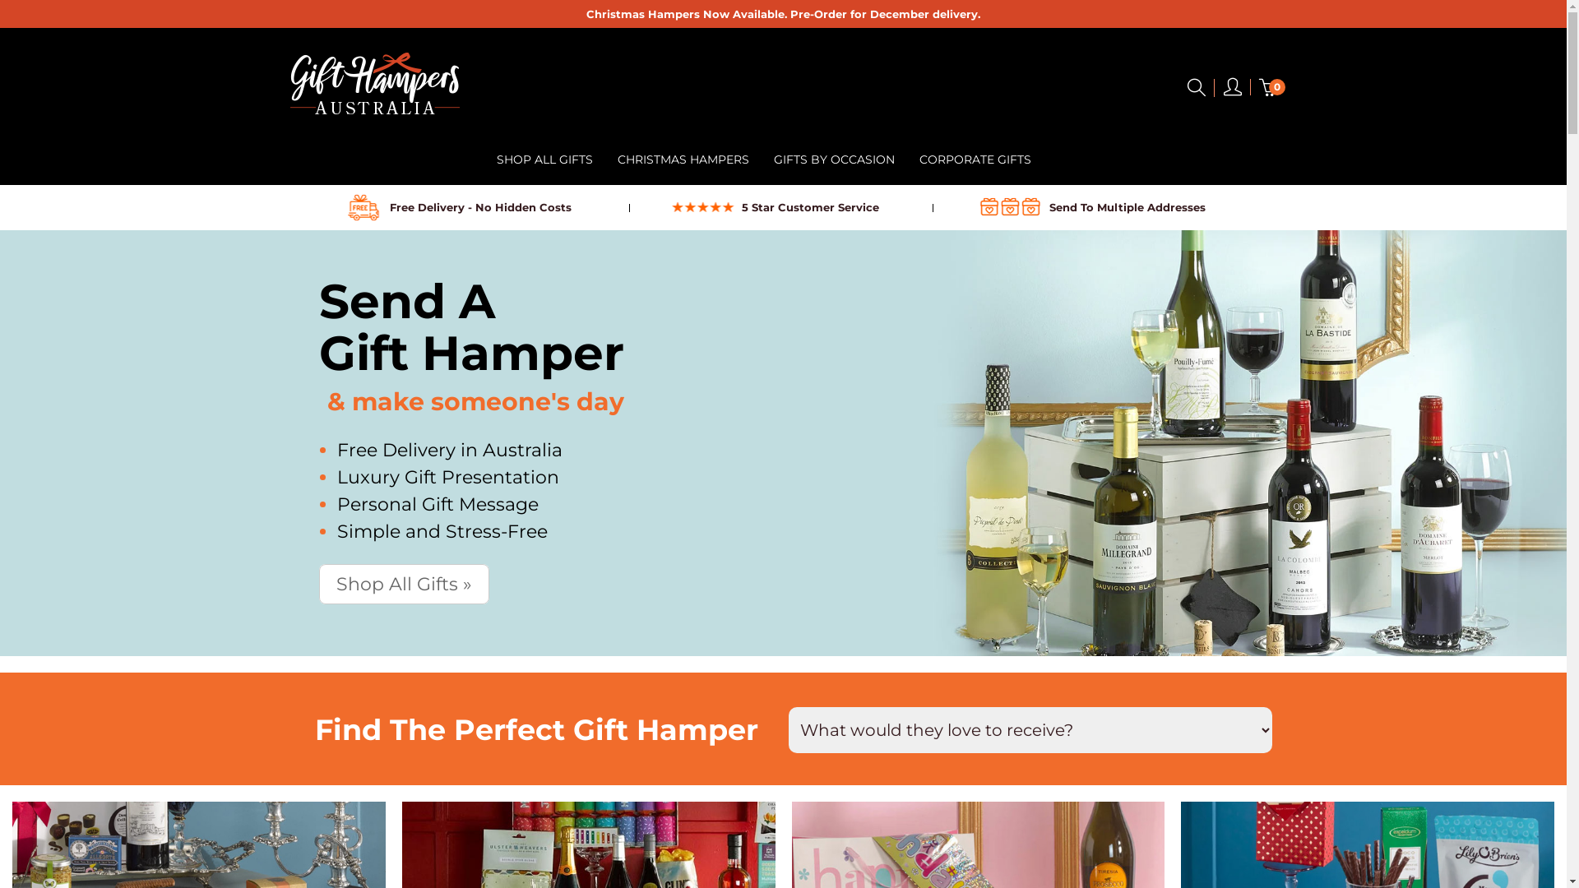 The height and width of the screenshot is (888, 1579). Describe the element at coordinates (1232, 90) in the screenshot. I see `my account` at that location.